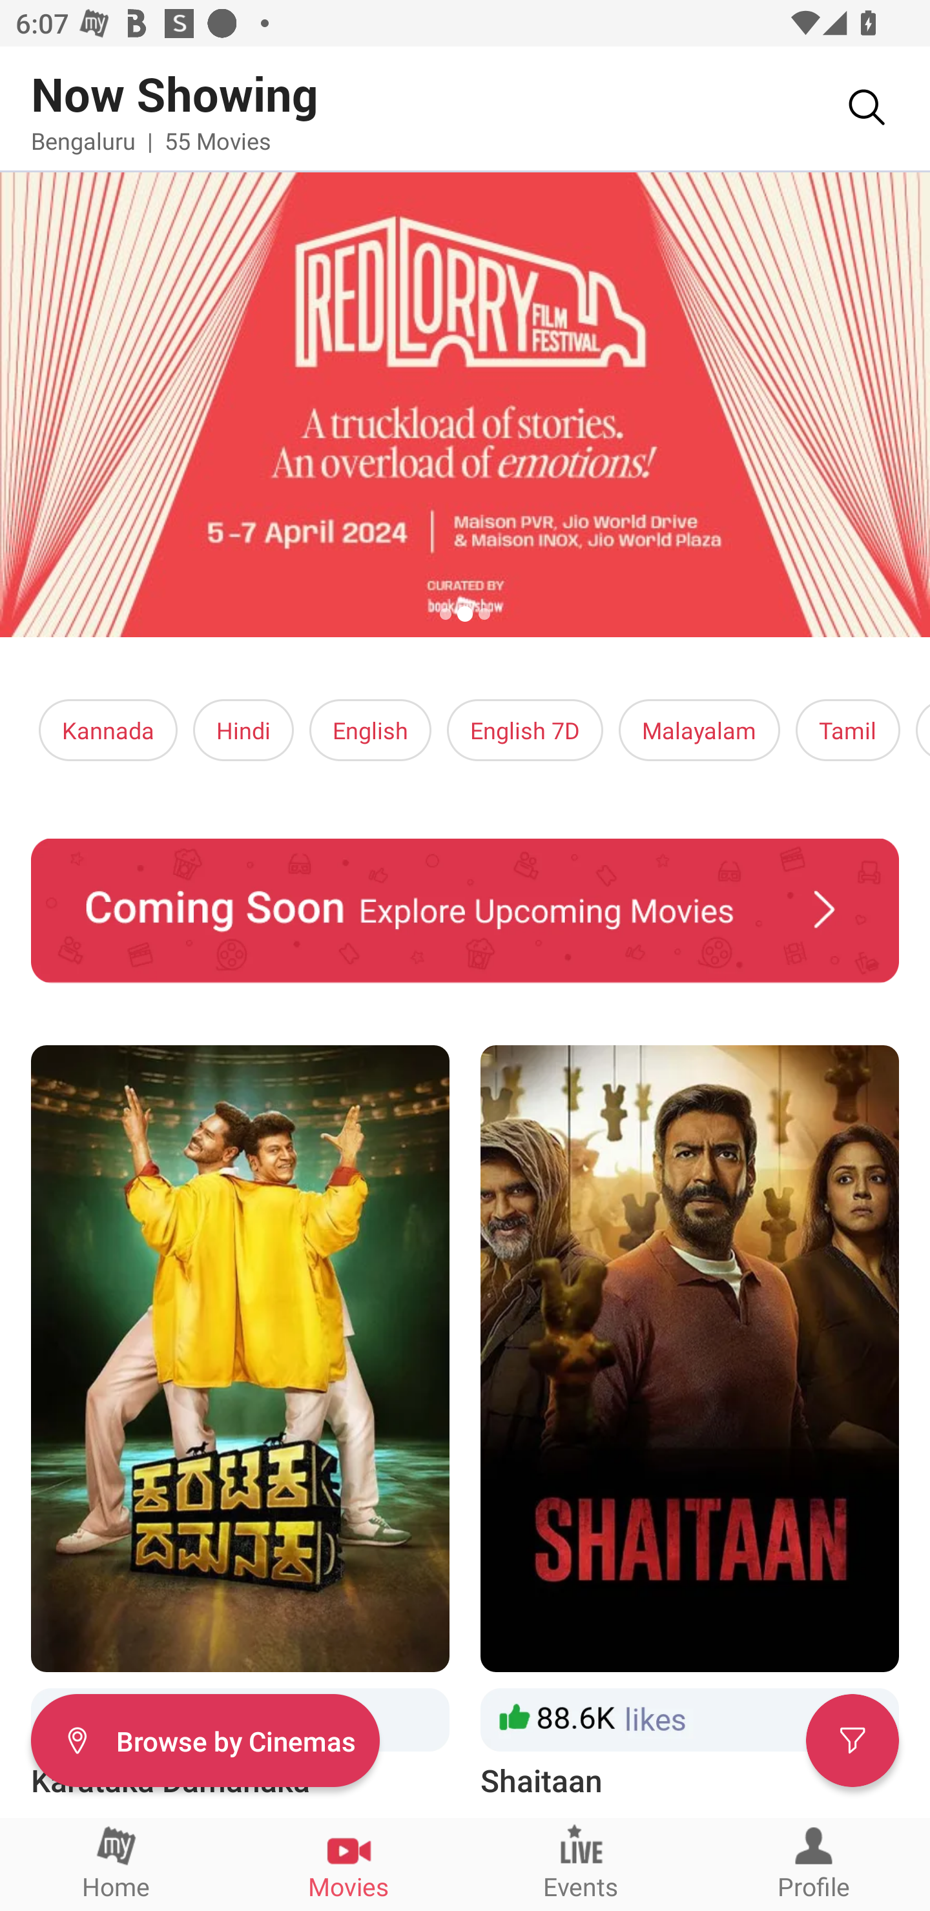 The image size is (930, 1911). Describe the element at coordinates (116, 1864) in the screenshot. I see `Home` at that location.